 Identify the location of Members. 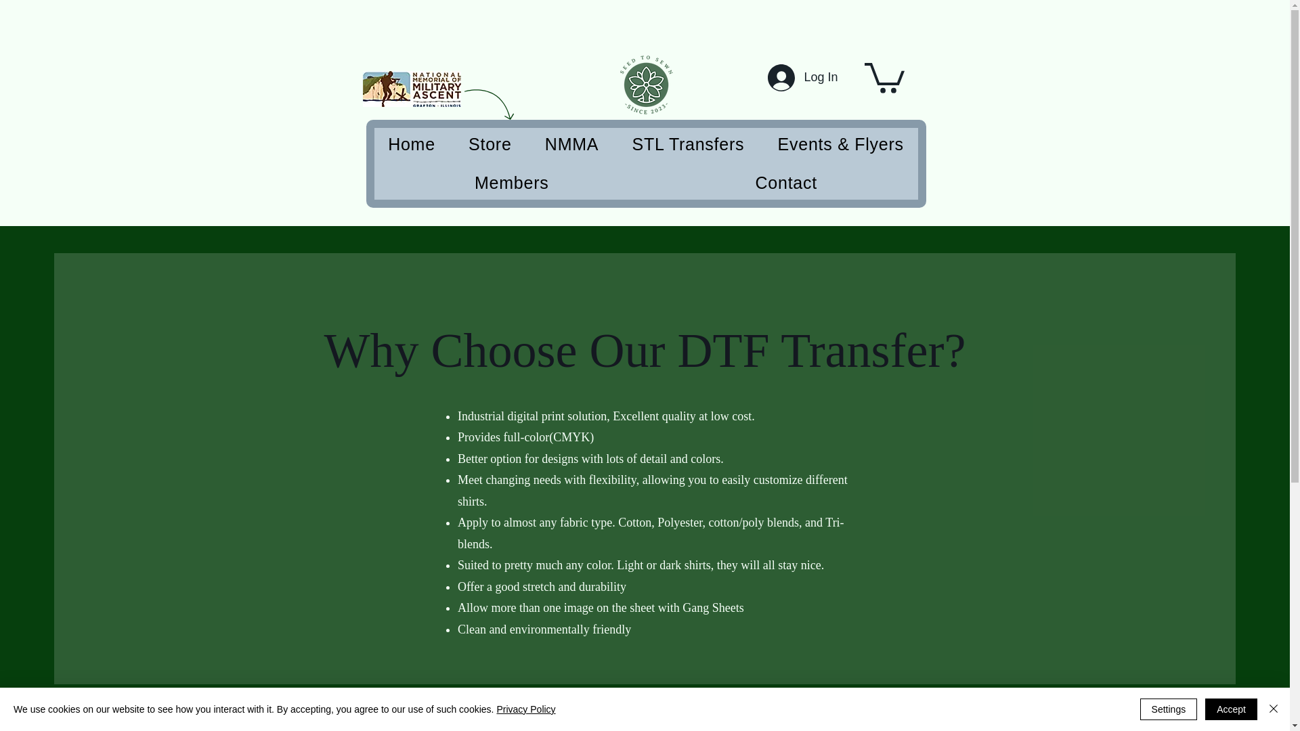
(511, 183).